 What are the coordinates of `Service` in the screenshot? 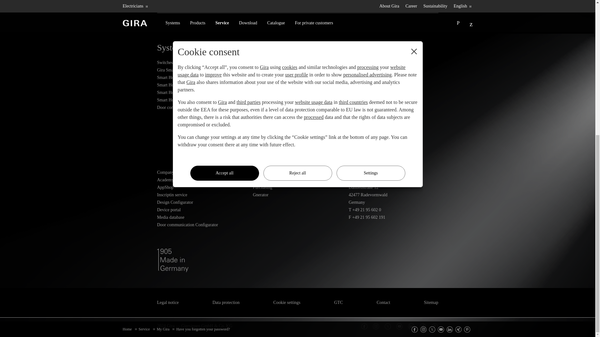 It's located at (393, 51).